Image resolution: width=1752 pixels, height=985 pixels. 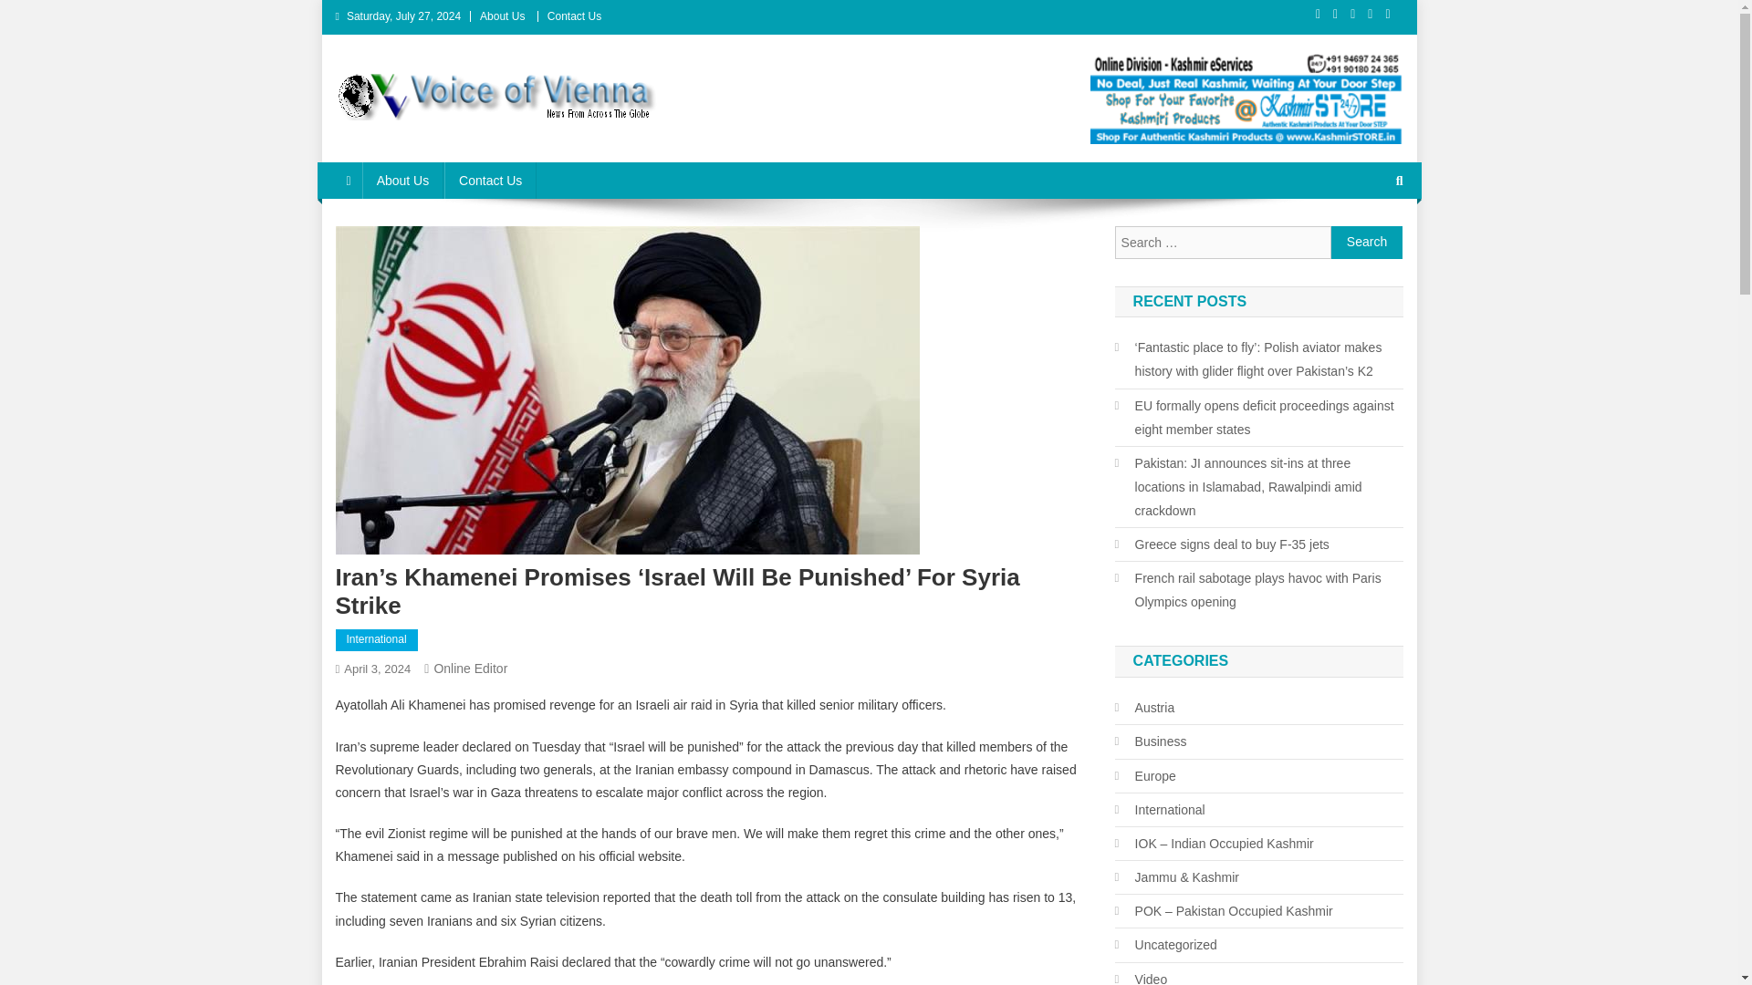 What do you see at coordinates (1367, 243) in the screenshot?
I see `Search` at bounding box center [1367, 243].